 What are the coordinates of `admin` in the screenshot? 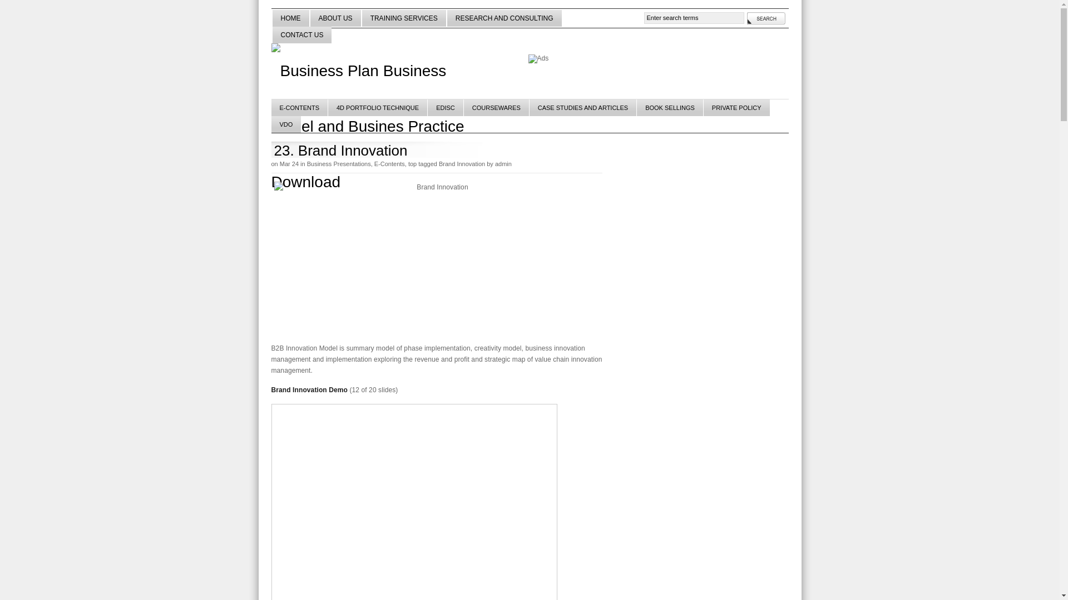 It's located at (503, 164).